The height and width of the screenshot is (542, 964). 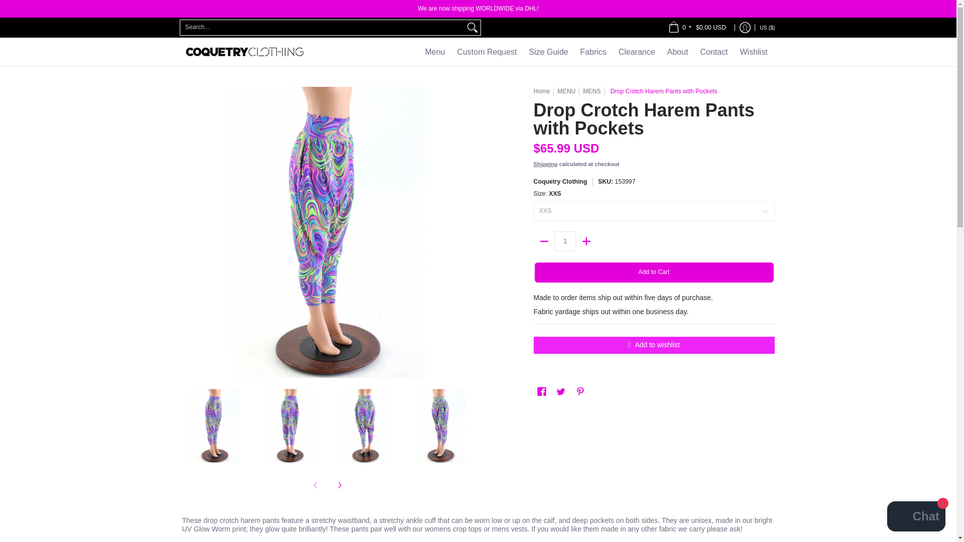 What do you see at coordinates (707, 2) in the screenshot?
I see `CA` at bounding box center [707, 2].